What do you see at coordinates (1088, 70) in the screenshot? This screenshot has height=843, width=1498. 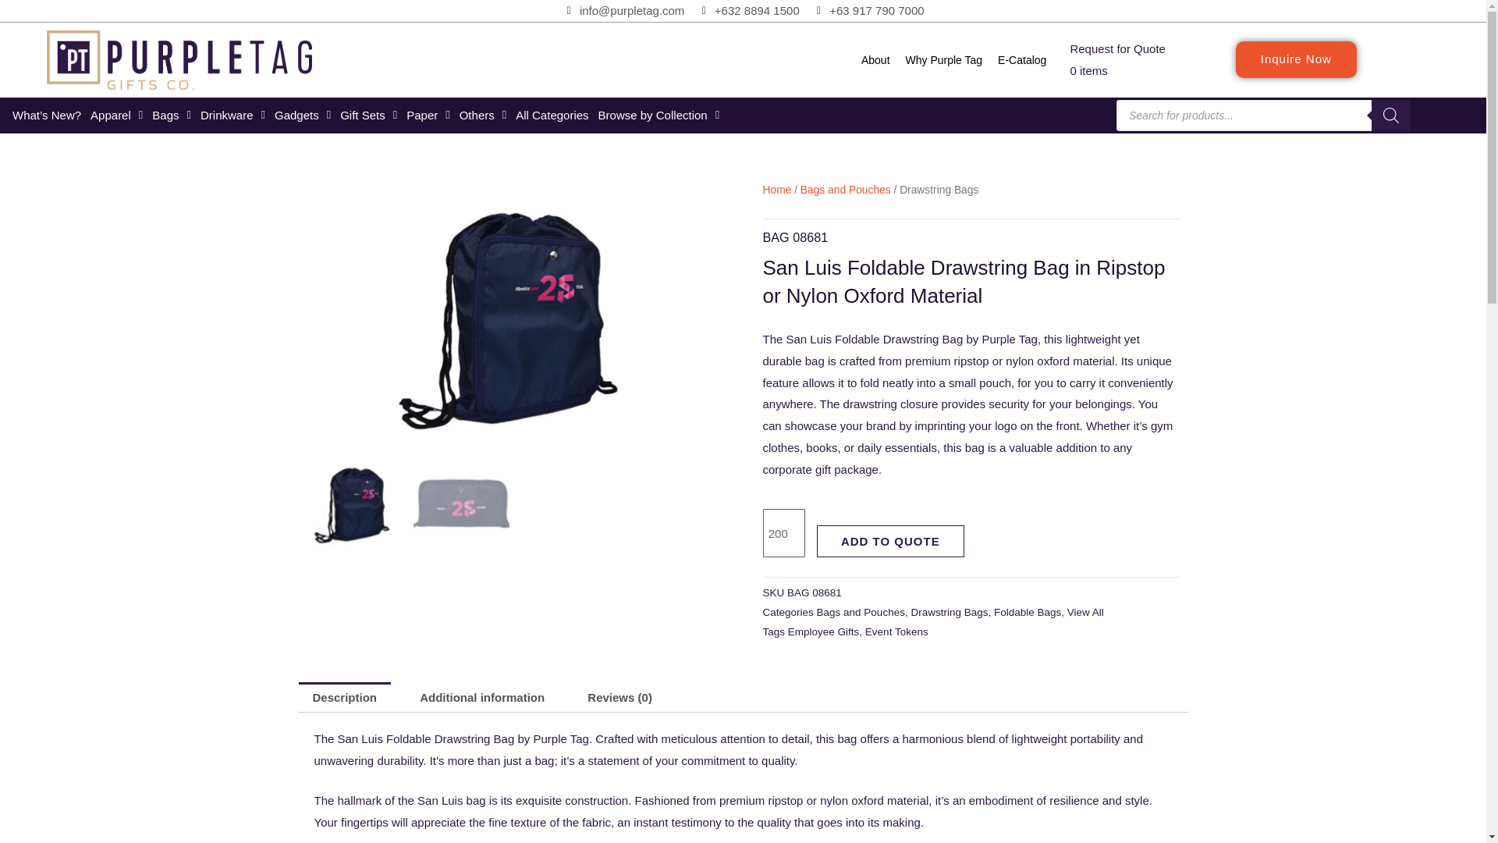 I see `0 items` at bounding box center [1088, 70].